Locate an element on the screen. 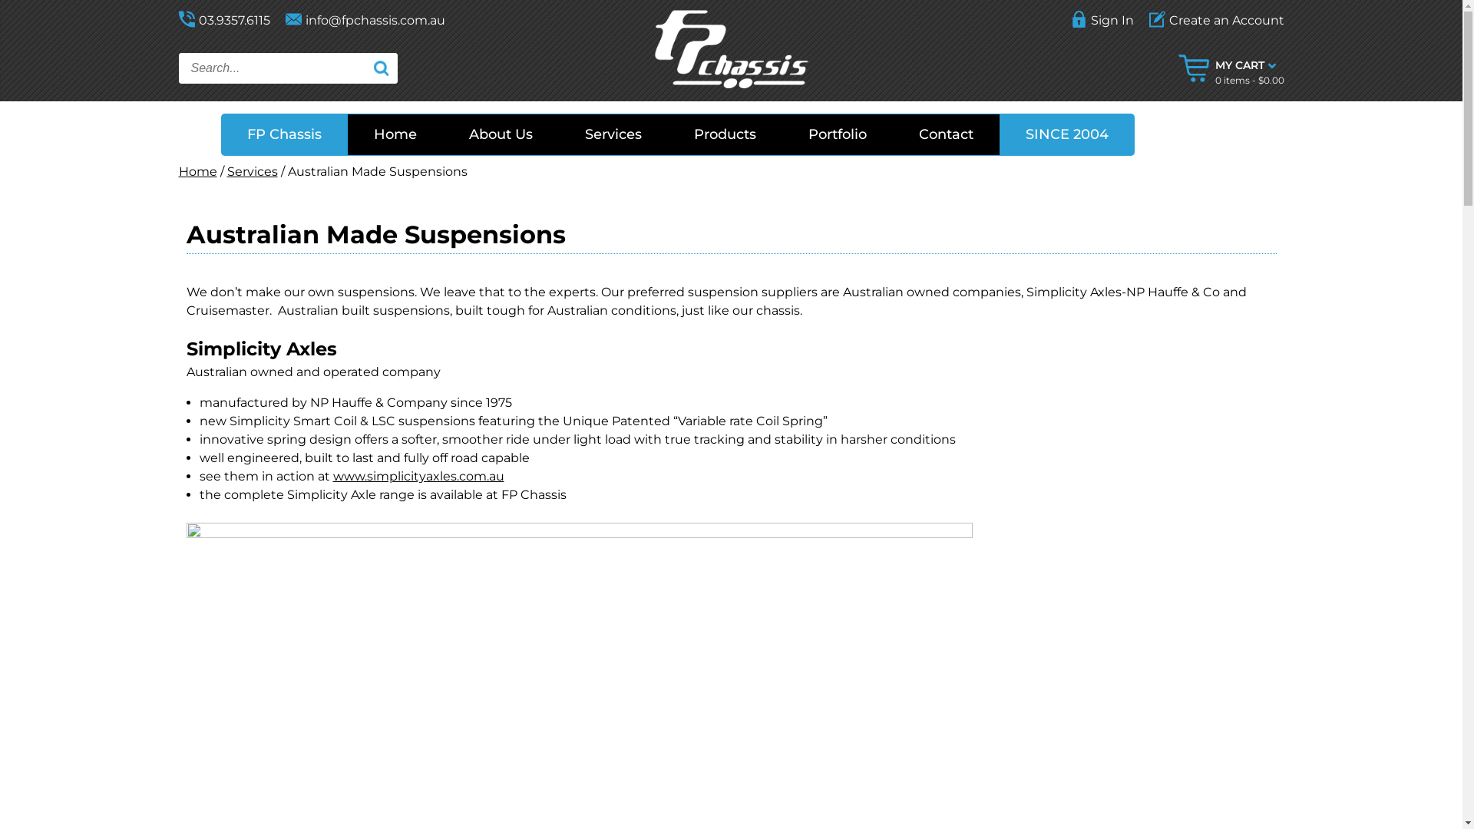  Contact is located at coordinates (946, 135).